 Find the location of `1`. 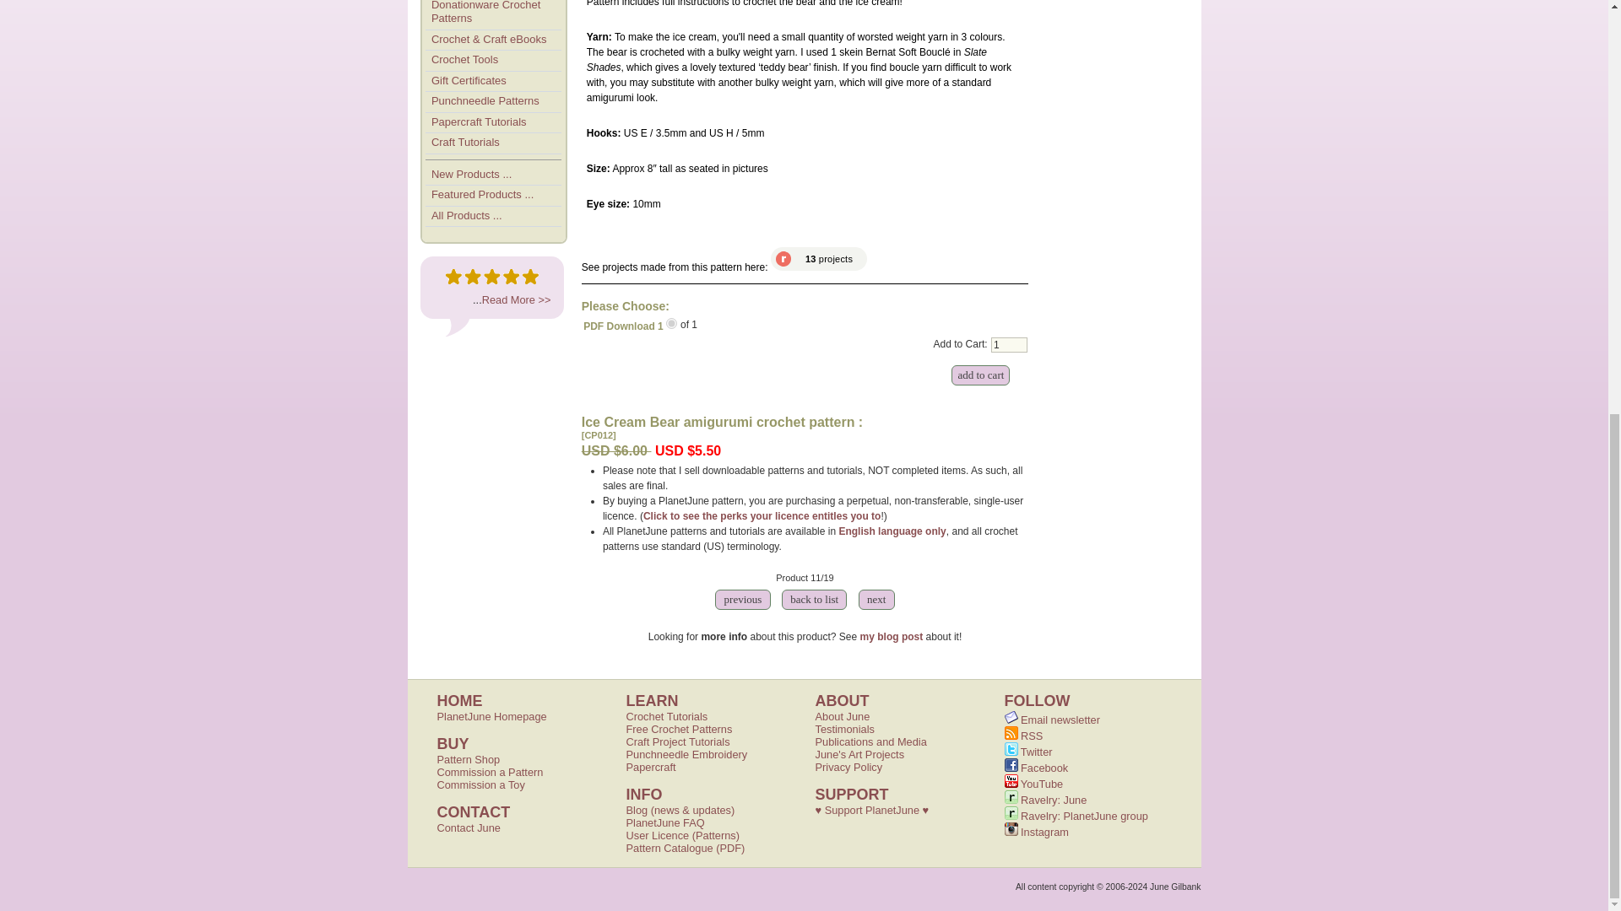

1 is located at coordinates (1009, 344).